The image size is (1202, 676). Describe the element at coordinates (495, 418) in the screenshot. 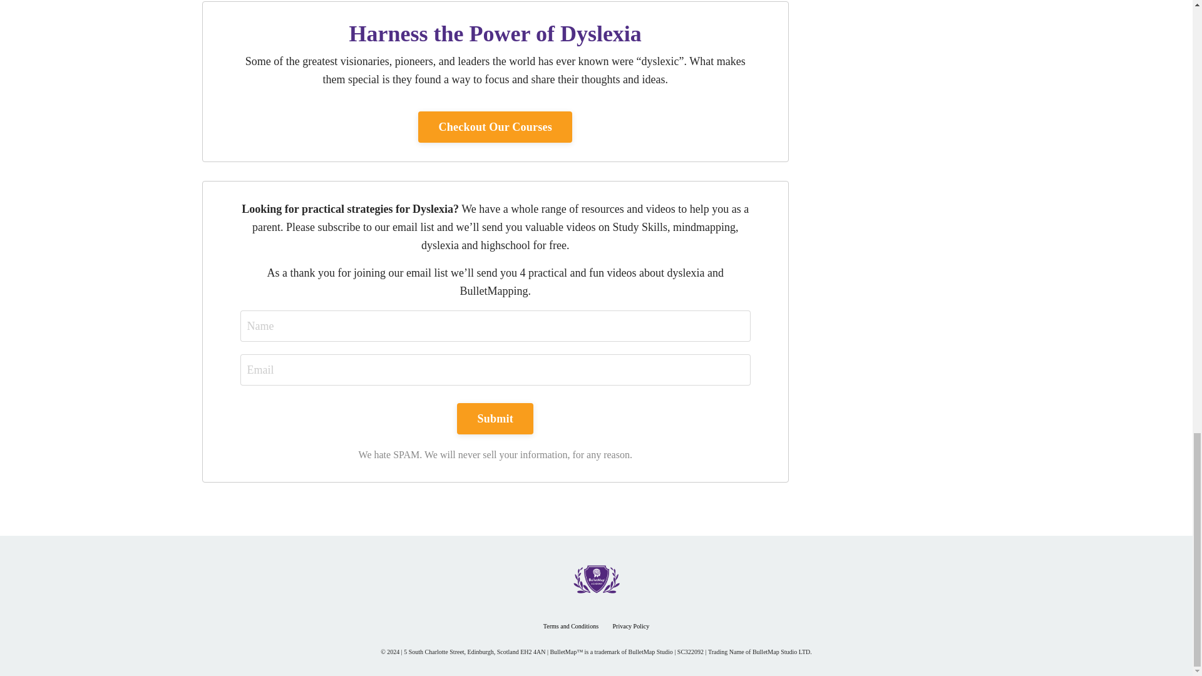

I see `Submit` at that location.